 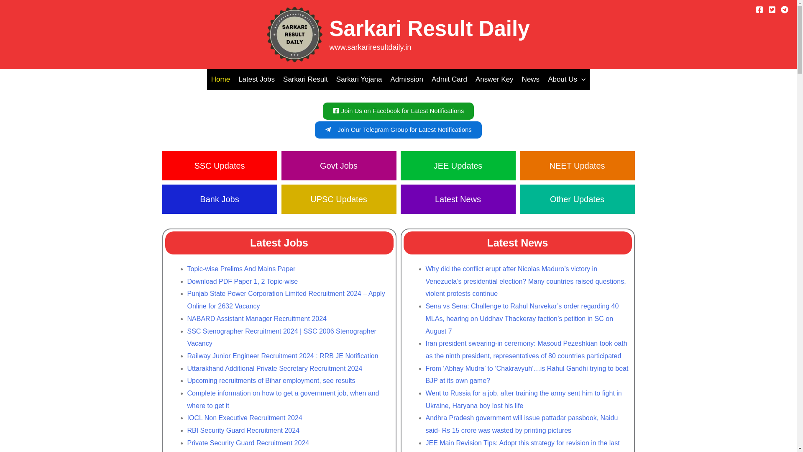 What do you see at coordinates (407, 80) in the screenshot?
I see `Admission` at bounding box center [407, 80].